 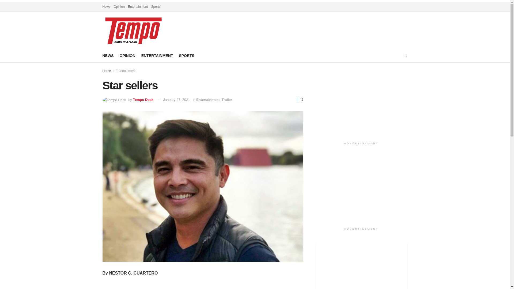 I want to click on Opinion, so click(x=119, y=6).